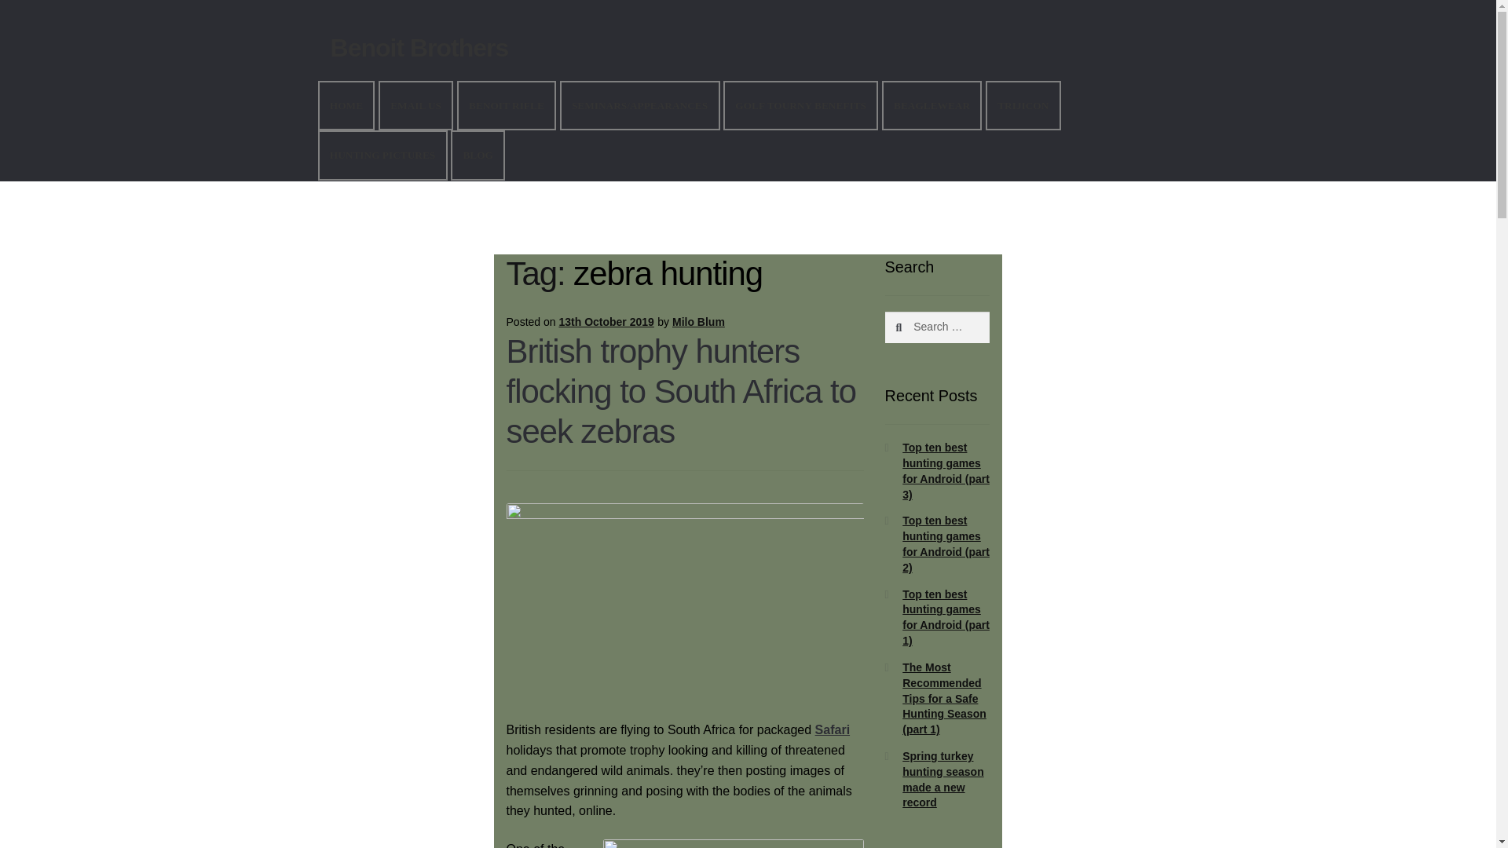  What do you see at coordinates (506, 105) in the screenshot?
I see `BENOIT RIFLE` at bounding box center [506, 105].